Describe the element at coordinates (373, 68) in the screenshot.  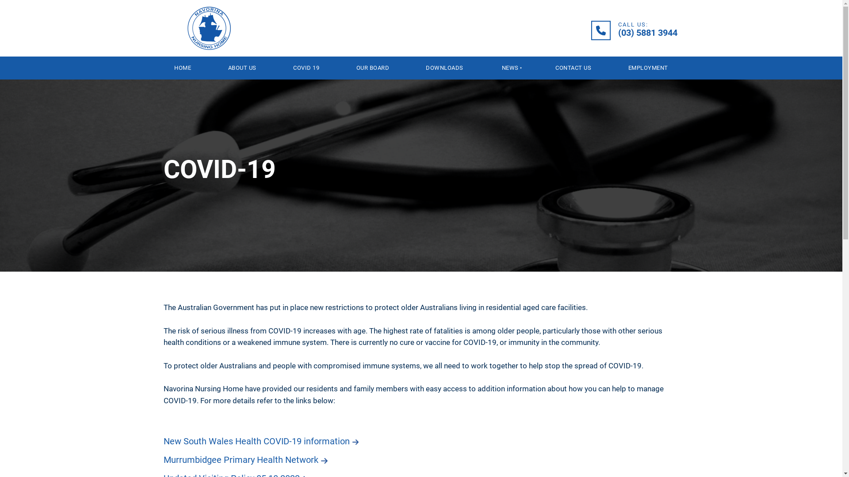
I see `OUR BOARD` at that location.